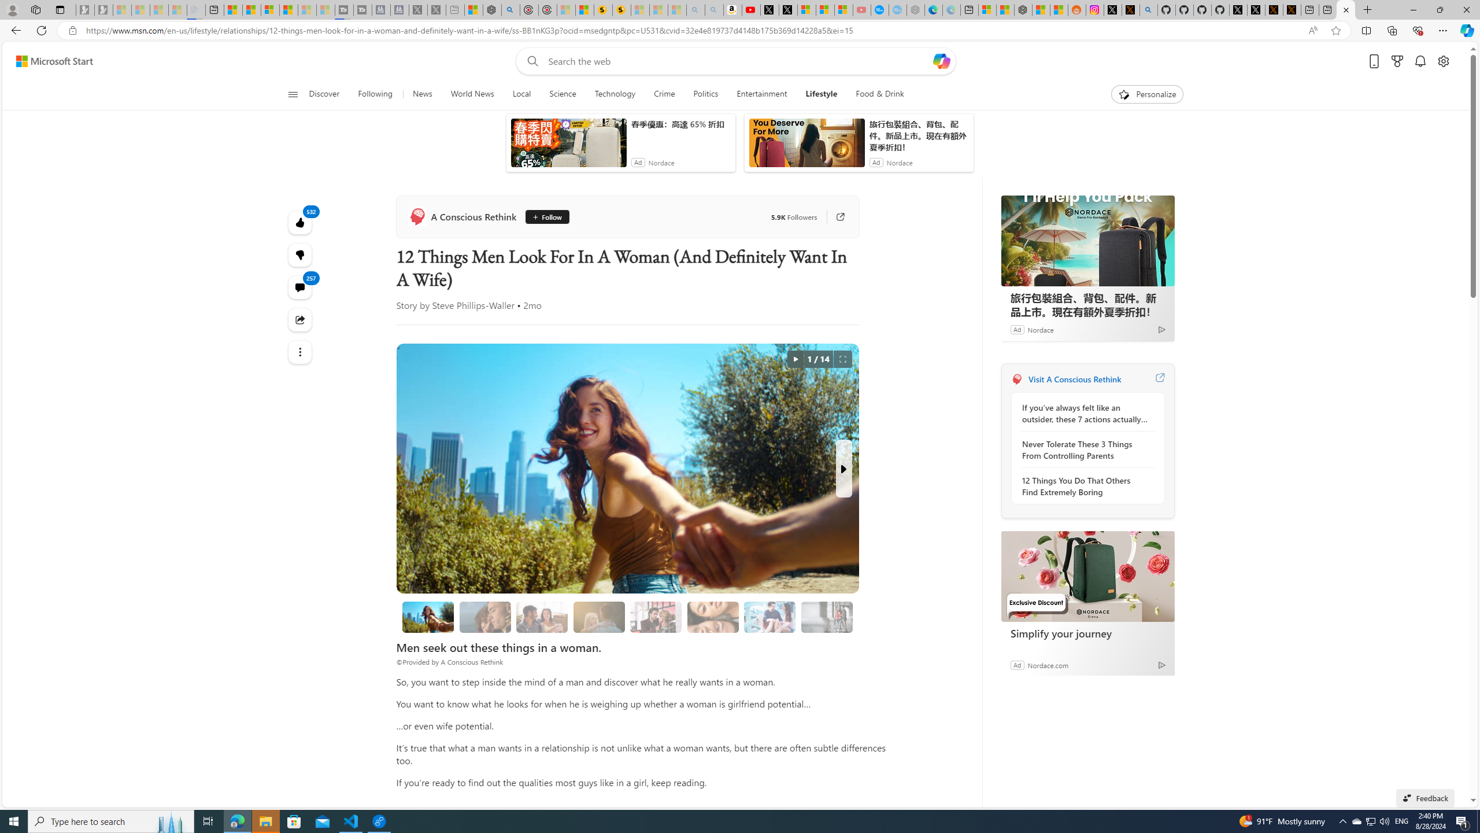  I want to click on Microsoft Start Sports, so click(539, 128).